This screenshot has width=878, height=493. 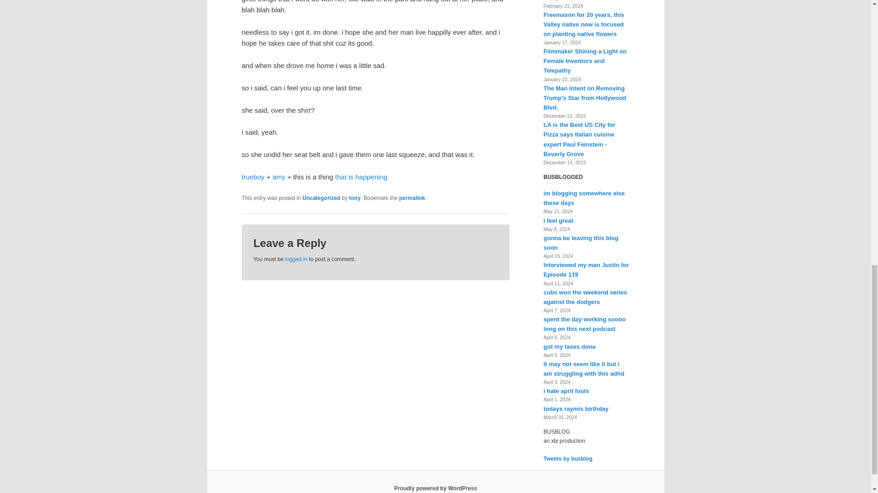 What do you see at coordinates (321, 198) in the screenshot?
I see `Uncategorized` at bounding box center [321, 198].